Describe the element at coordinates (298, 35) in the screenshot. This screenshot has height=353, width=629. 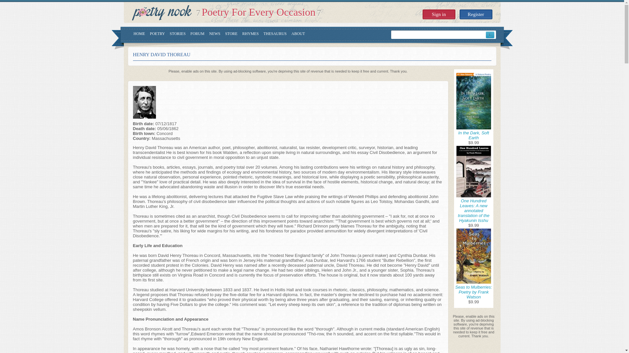
I see `ABOUT` at that location.